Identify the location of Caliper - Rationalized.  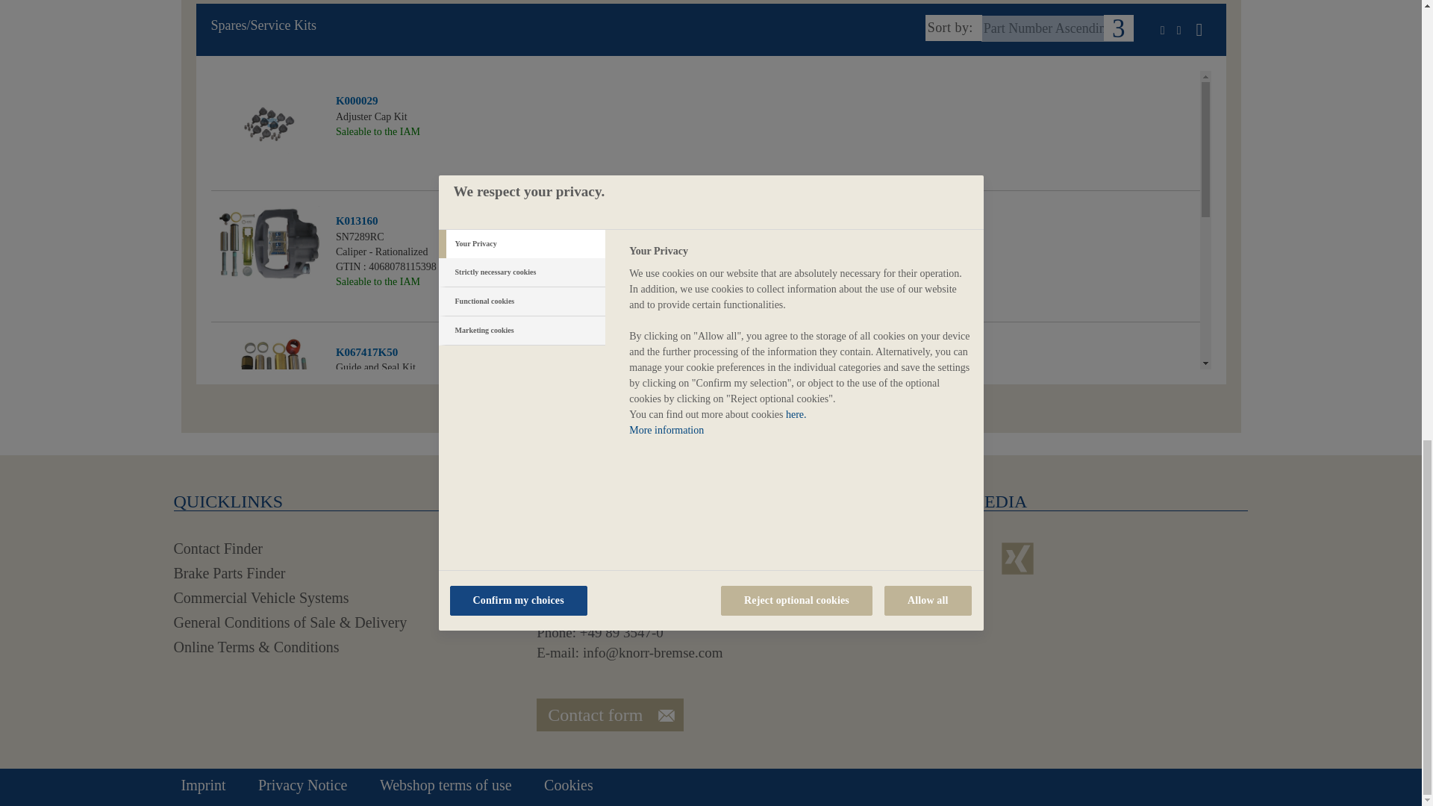
(270, 251).